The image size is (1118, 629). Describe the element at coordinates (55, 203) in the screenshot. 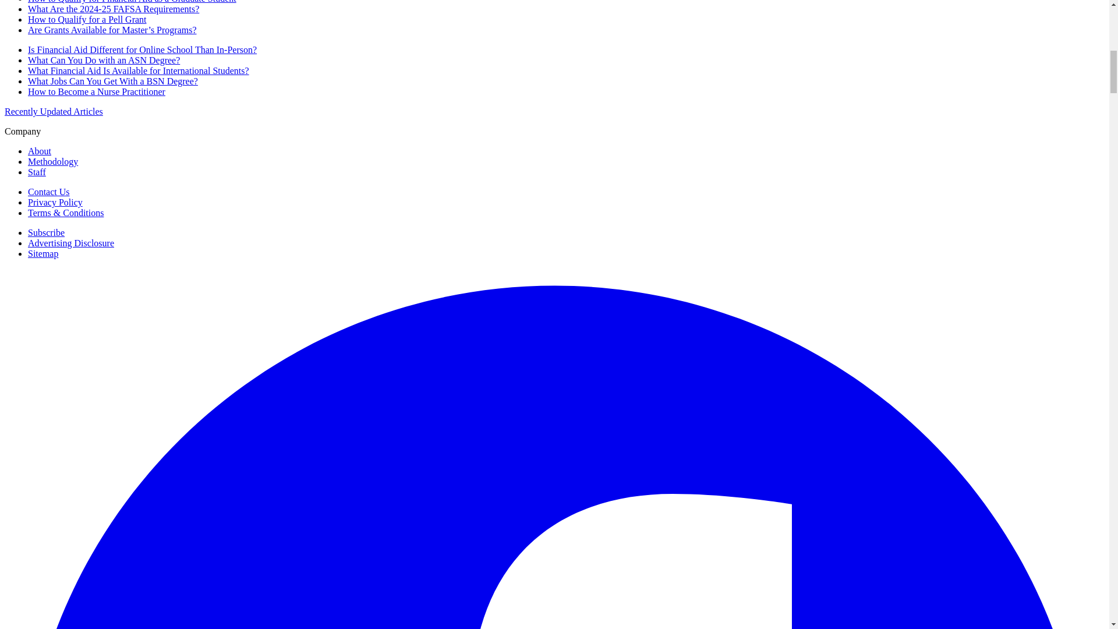

I see `Privacy Policy` at that location.